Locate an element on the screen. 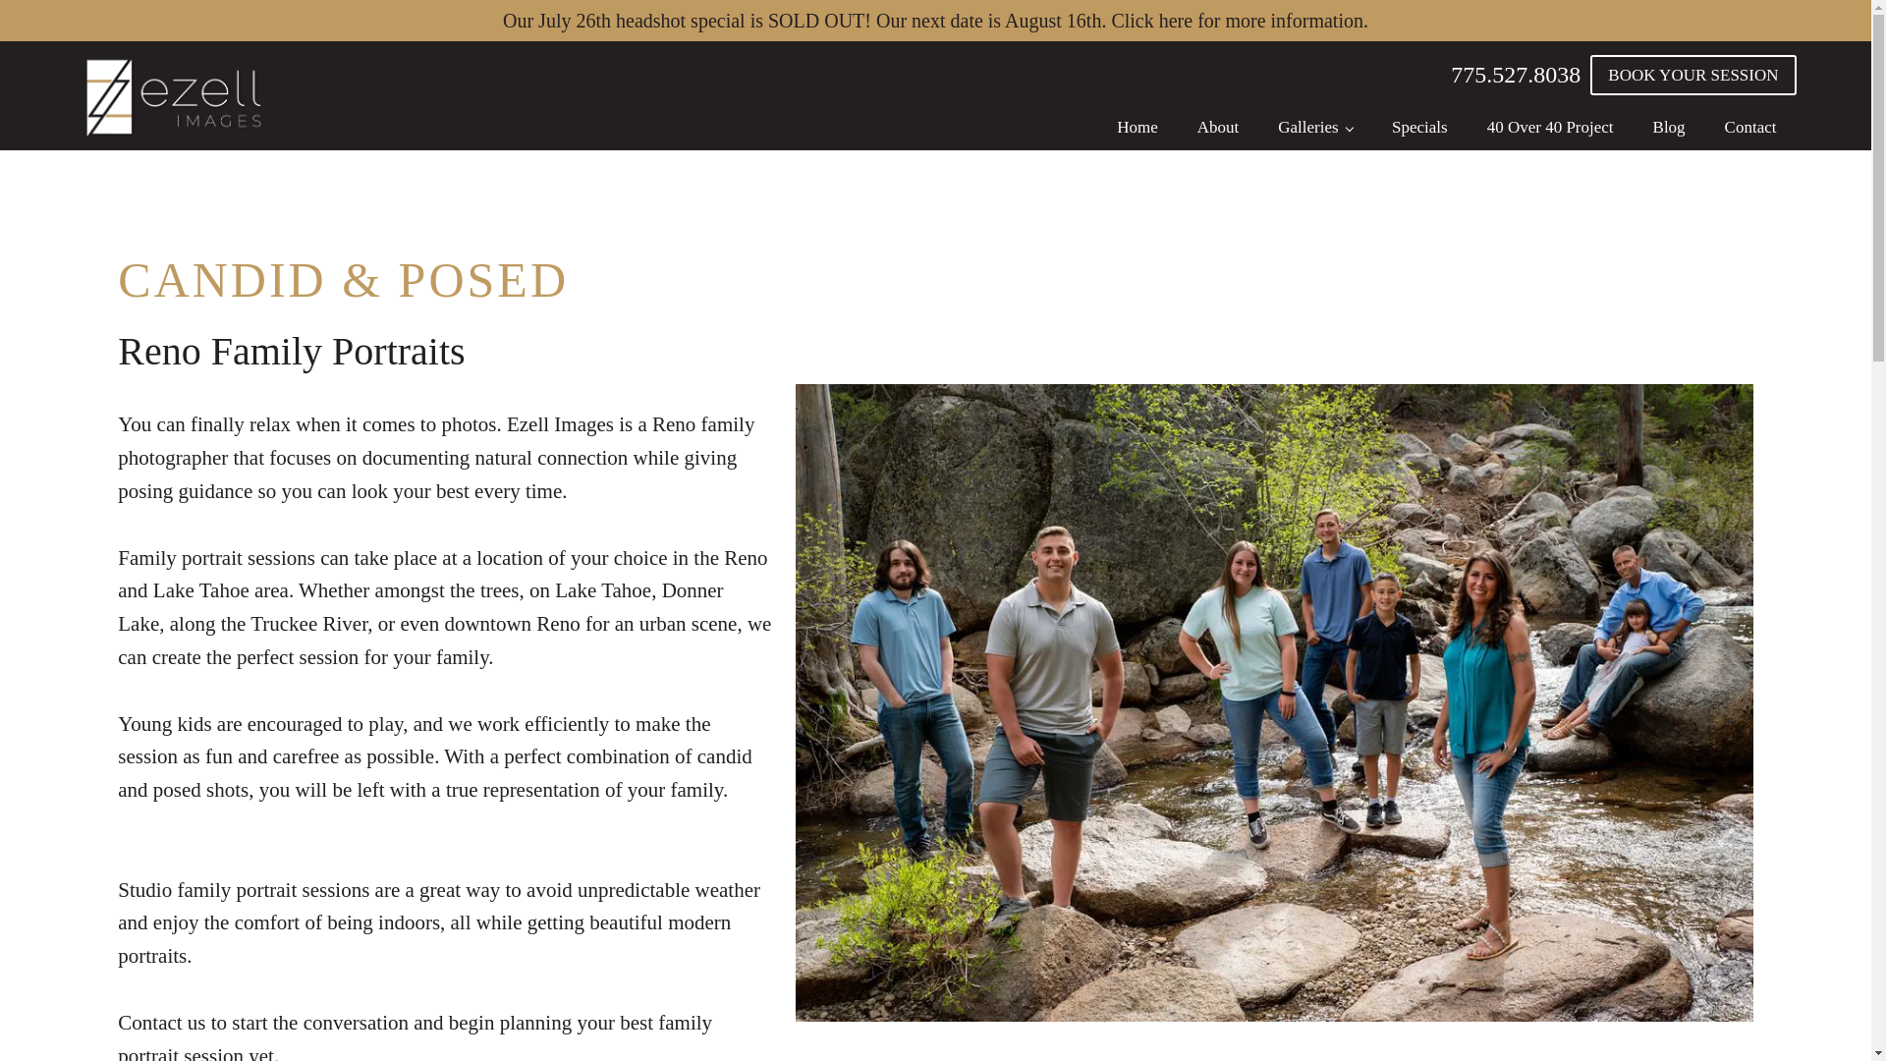  Contact is located at coordinates (1750, 127).